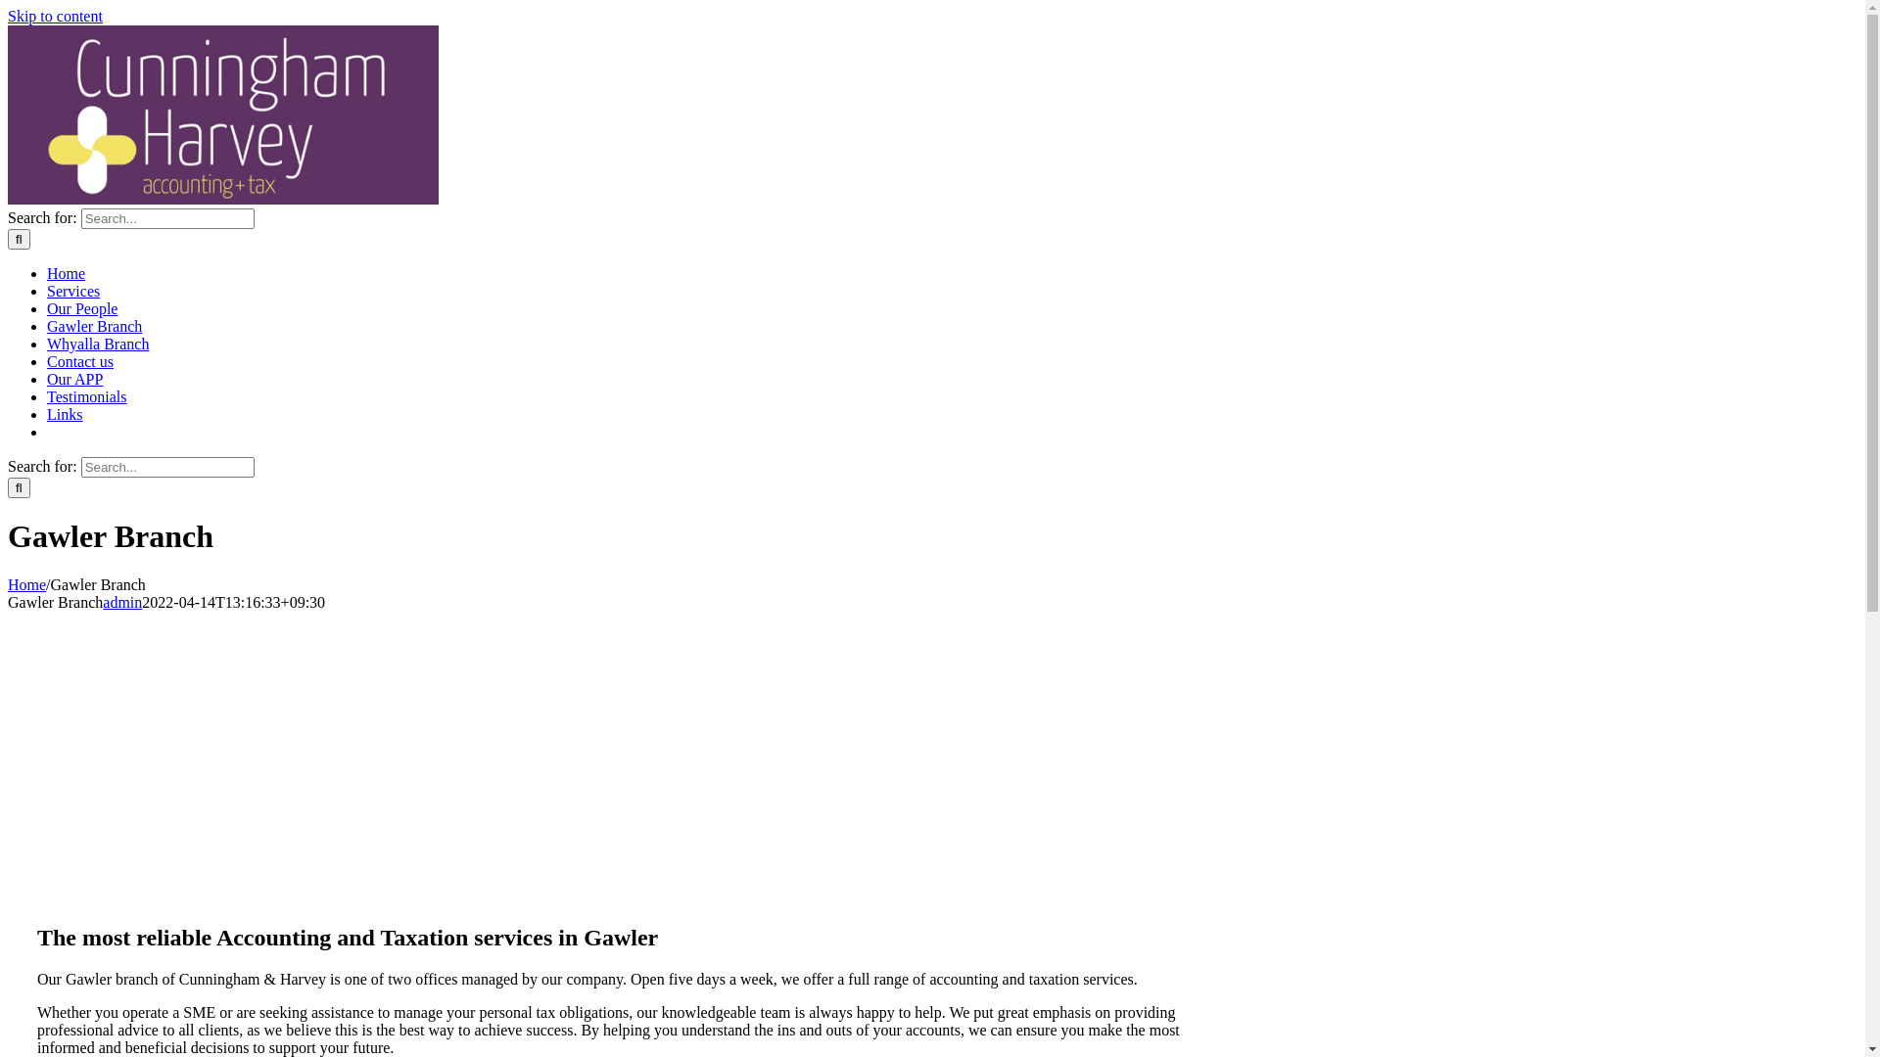 Image resolution: width=1880 pixels, height=1057 pixels. I want to click on Whyalla Branch, so click(98, 345).